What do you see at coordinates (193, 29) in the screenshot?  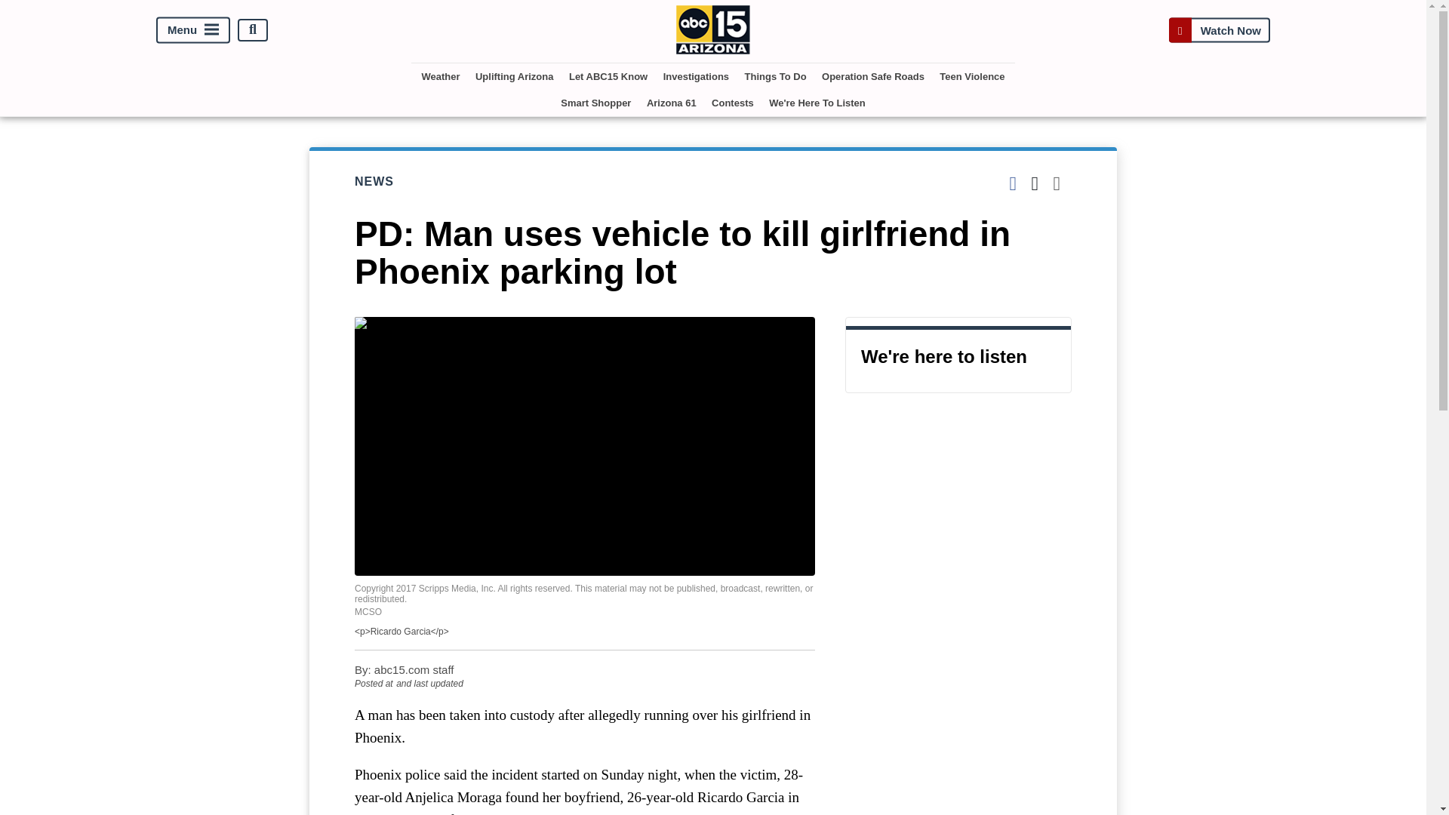 I see `Menu` at bounding box center [193, 29].